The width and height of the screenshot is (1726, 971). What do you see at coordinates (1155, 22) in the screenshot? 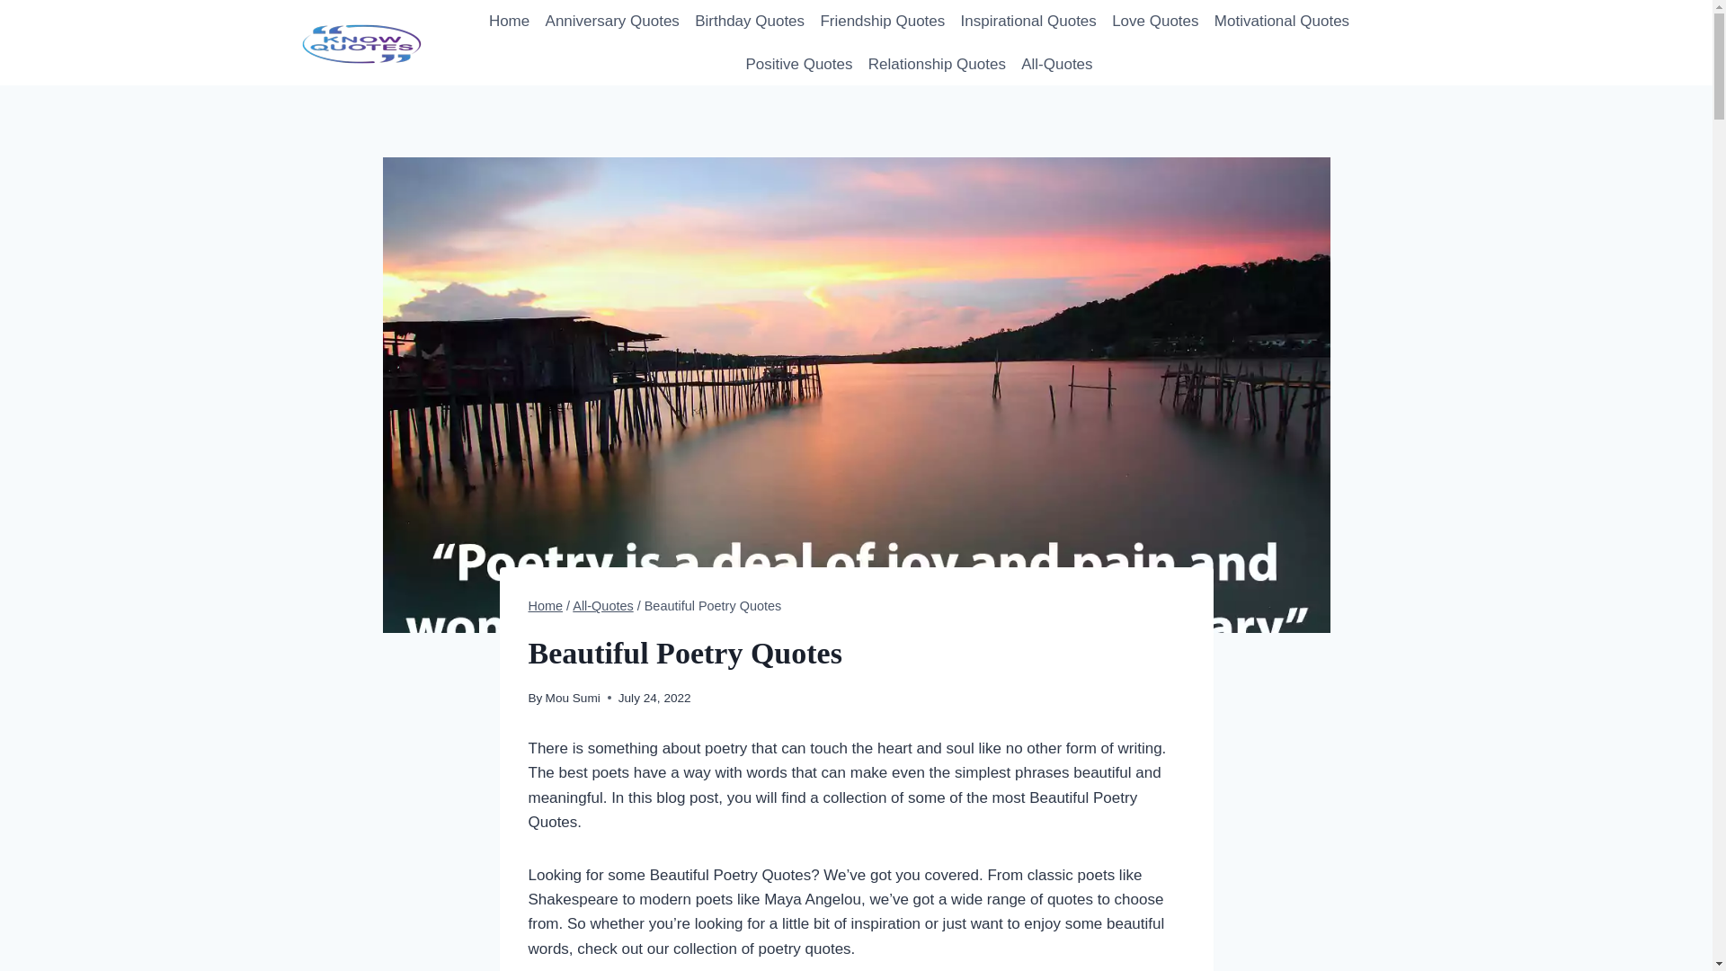
I see `Love Quotes` at bounding box center [1155, 22].